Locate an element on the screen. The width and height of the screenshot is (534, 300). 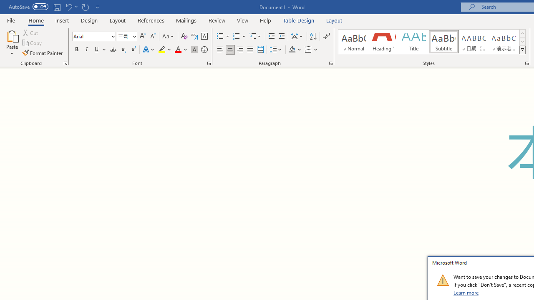
Open is located at coordinates (133, 36).